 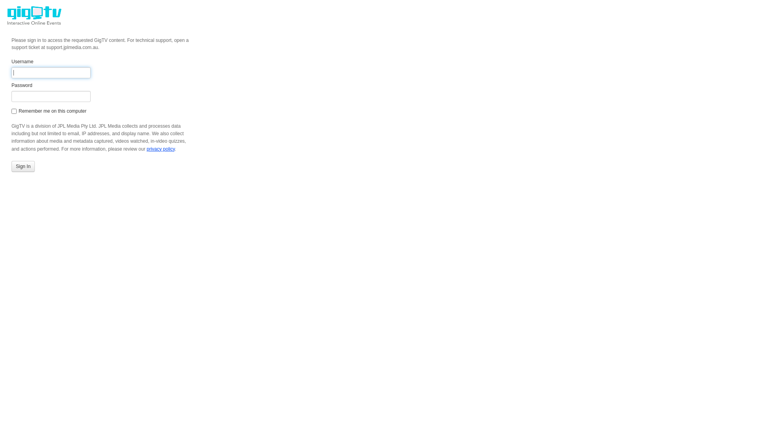 What do you see at coordinates (23, 166) in the screenshot?
I see `Sign In` at bounding box center [23, 166].